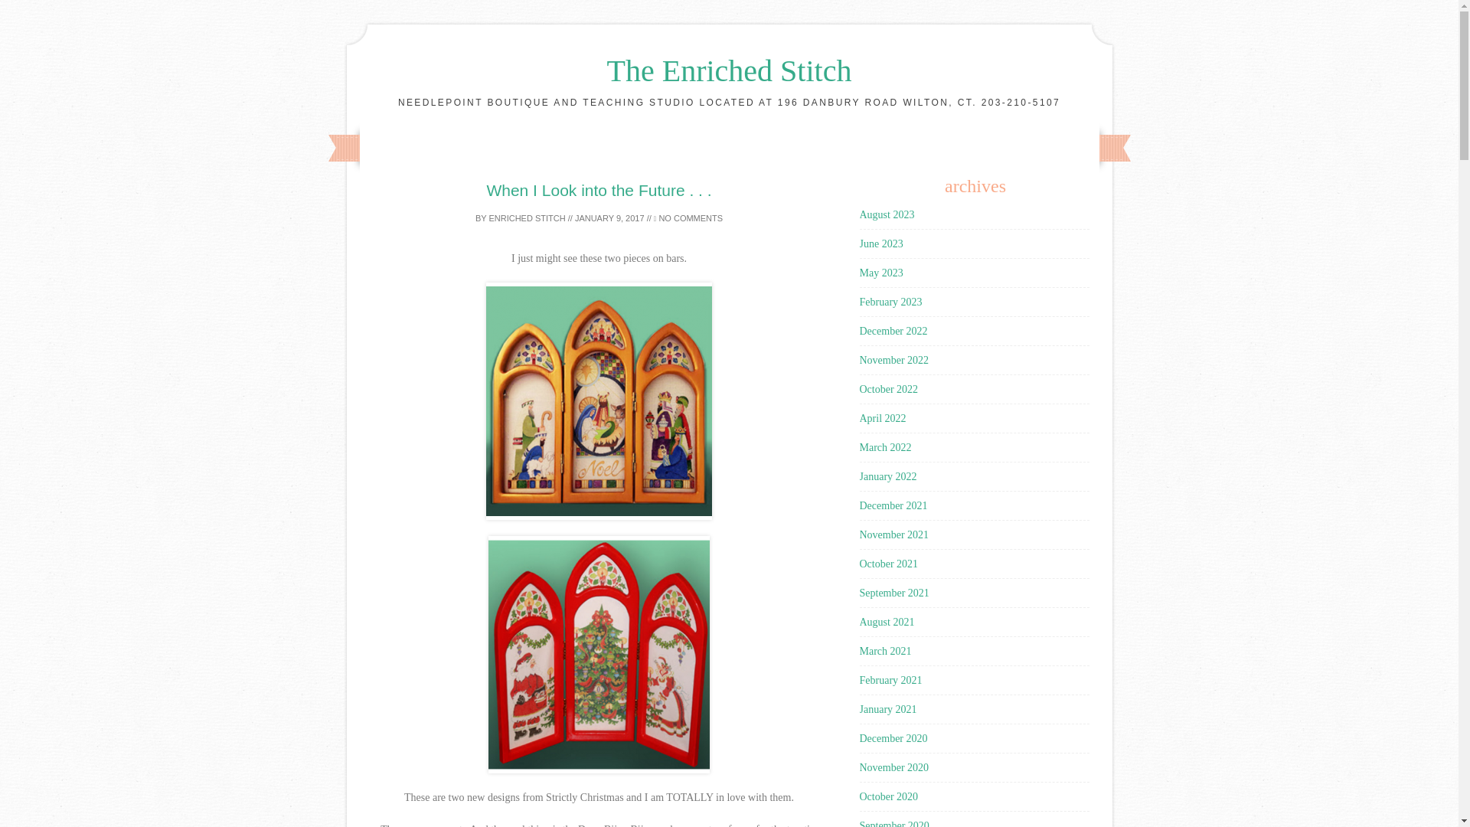 The image size is (1470, 827). I want to click on ENRICHED STITCH, so click(526, 217).